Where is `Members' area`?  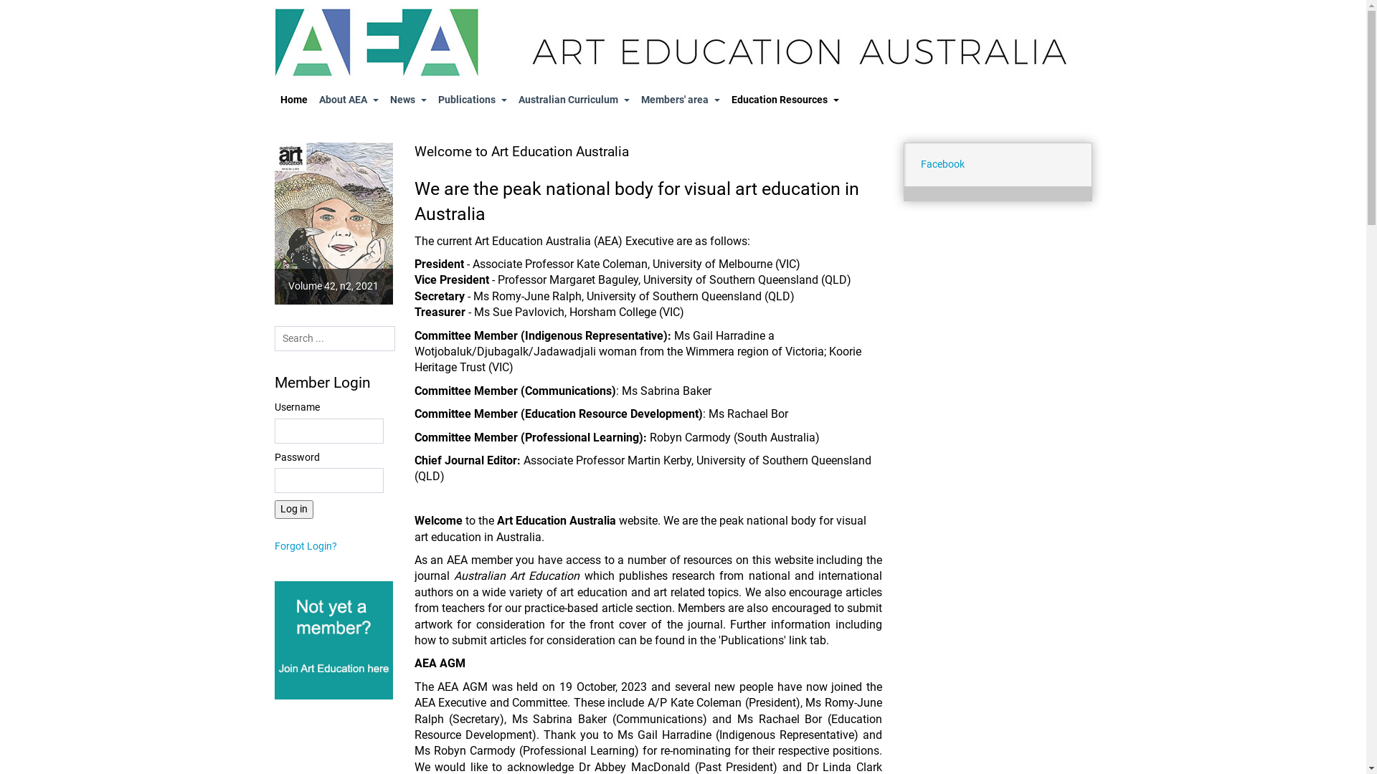 Members' area is located at coordinates (681, 100).